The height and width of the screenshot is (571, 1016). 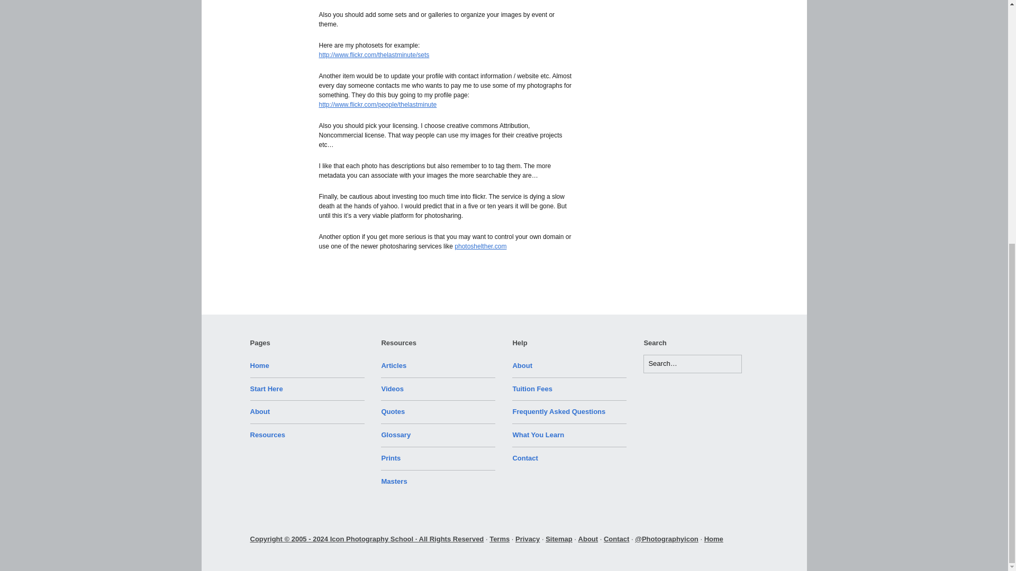 What do you see at coordinates (692, 22) in the screenshot?
I see `Advertisement` at bounding box center [692, 22].